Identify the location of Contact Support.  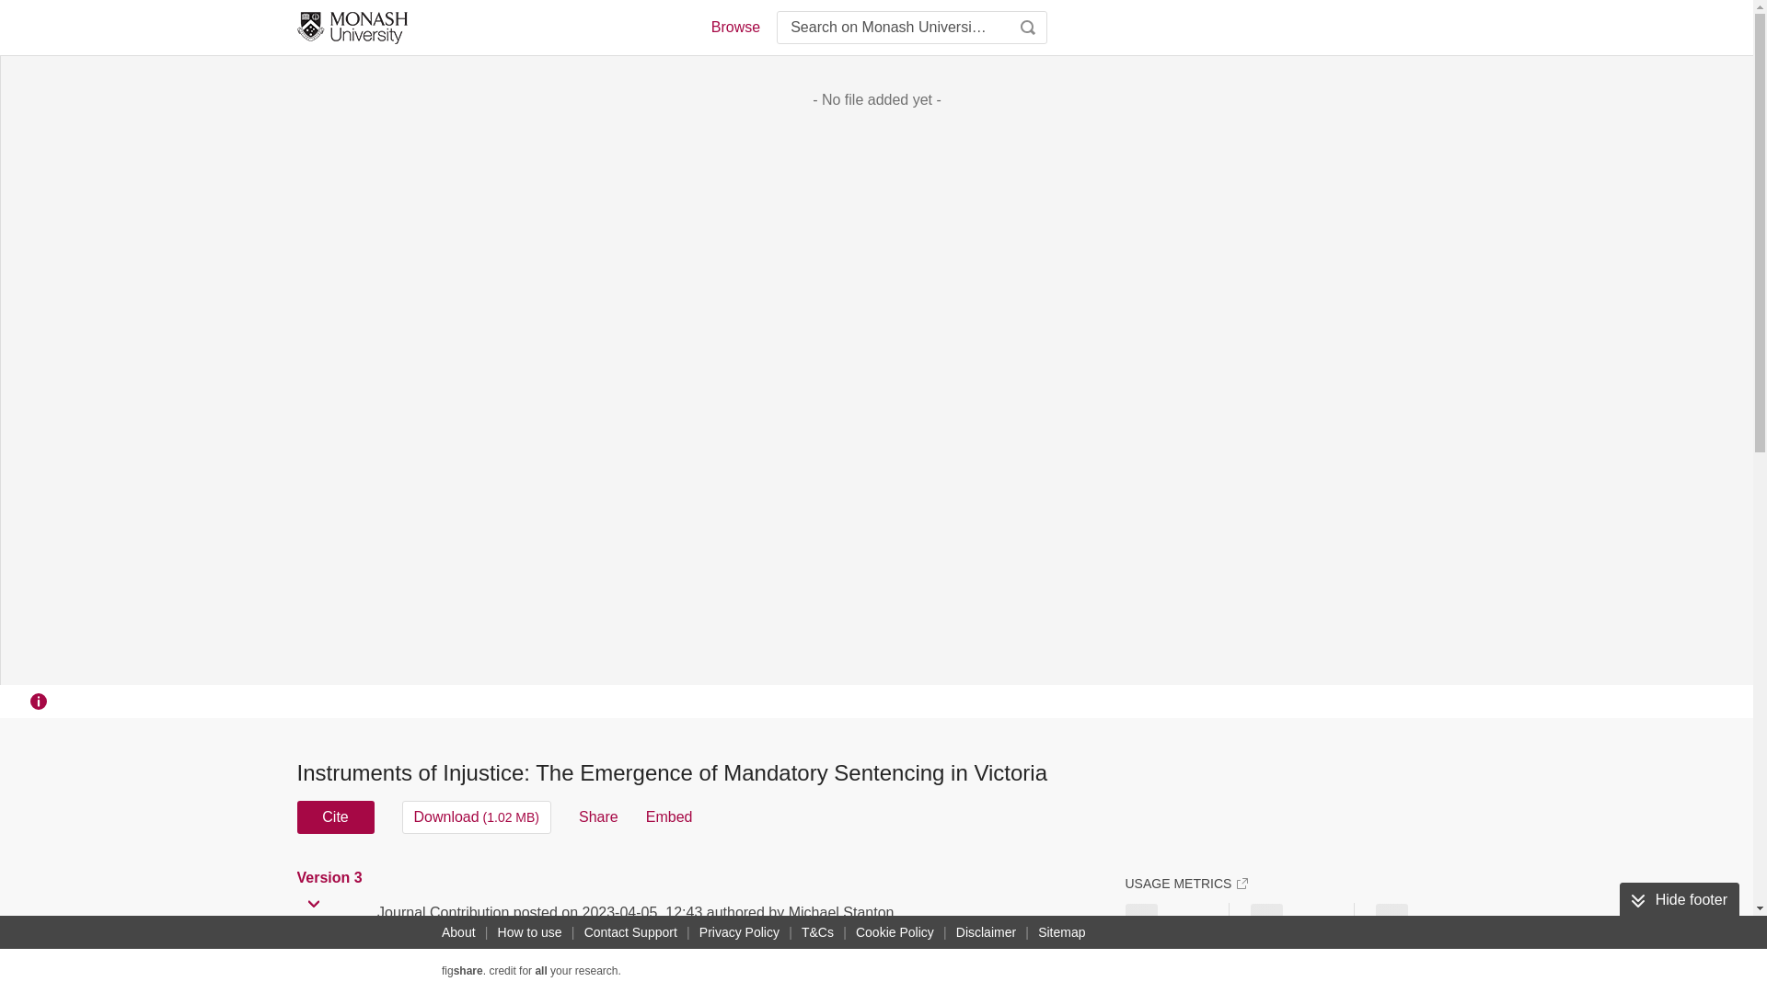
(630, 932).